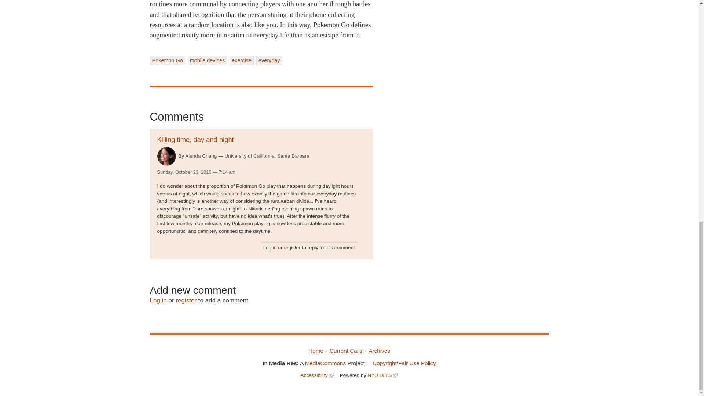  What do you see at coordinates (267, 156) in the screenshot?
I see `University of California, Santa Barbara` at bounding box center [267, 156].